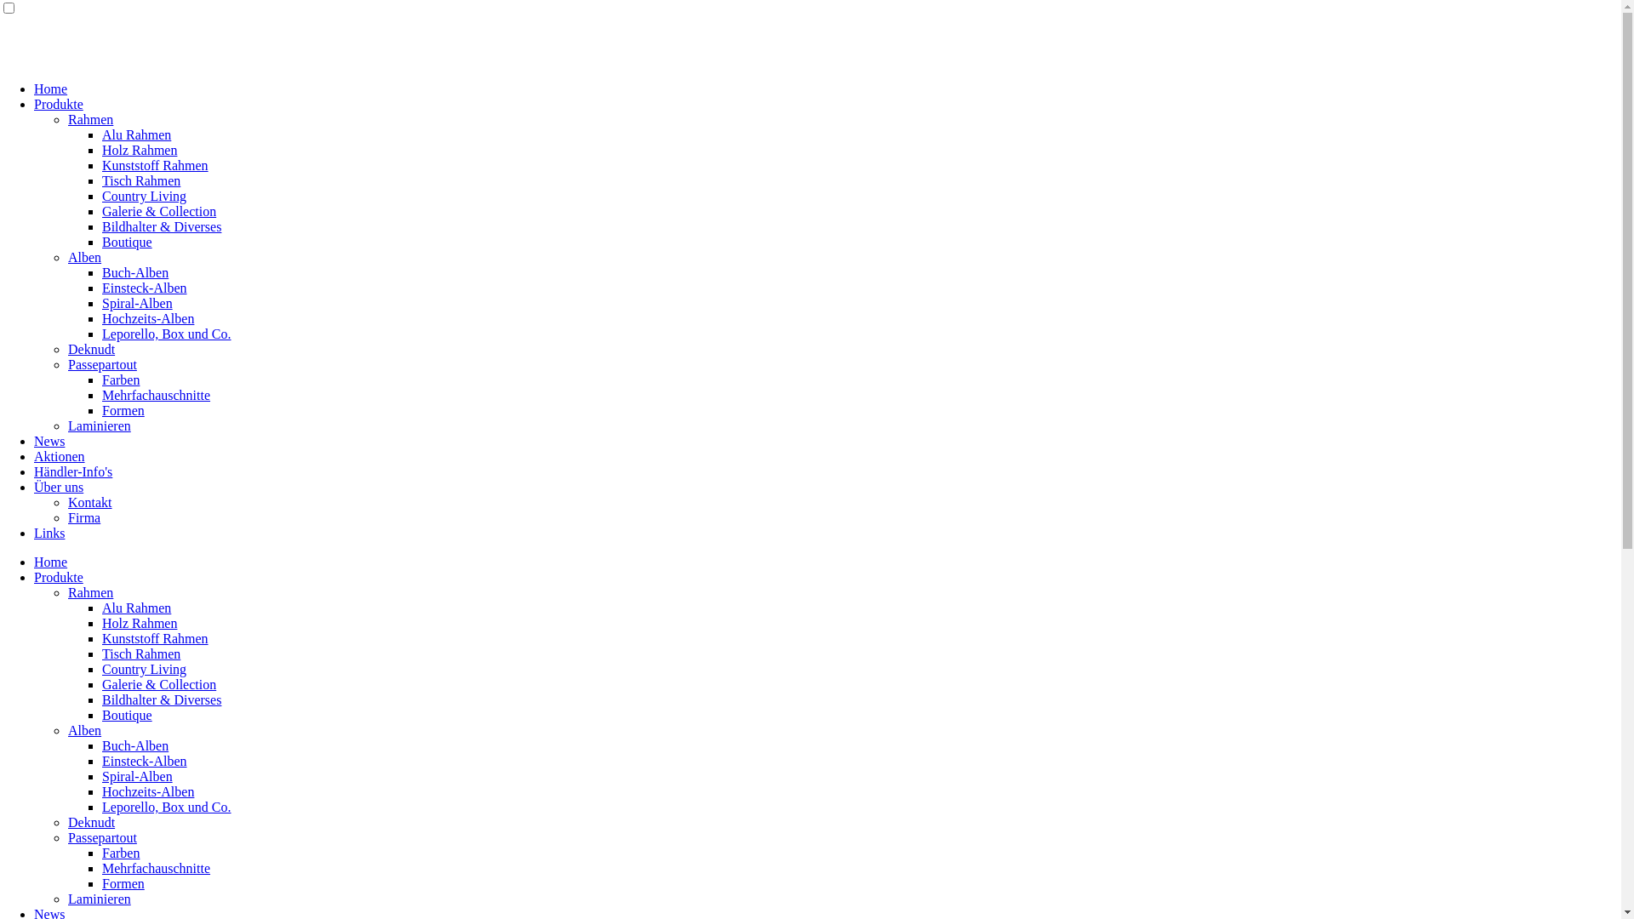 The width and height of the screenshot is (1634, 919). I want to click on Deknudt, so click(92, 822).